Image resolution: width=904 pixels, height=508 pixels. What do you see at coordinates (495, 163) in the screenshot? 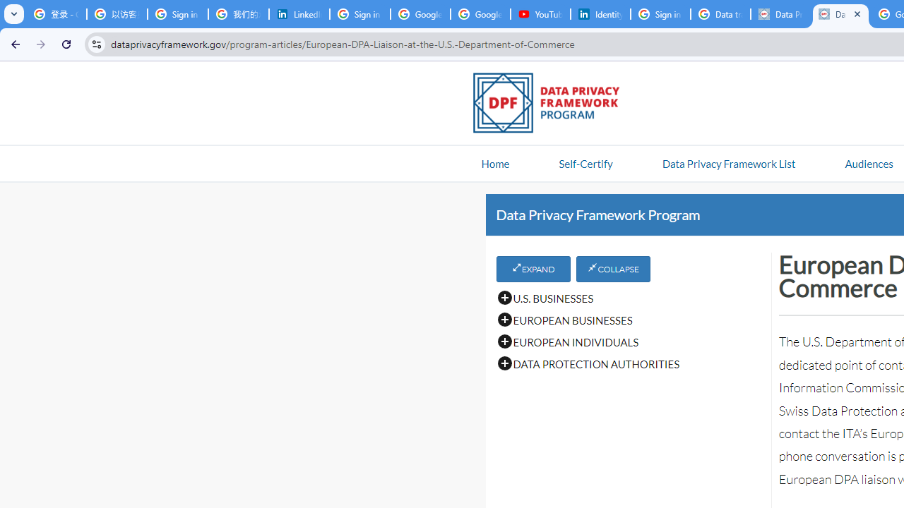
I see `Home` at bounding box center [495, 163].